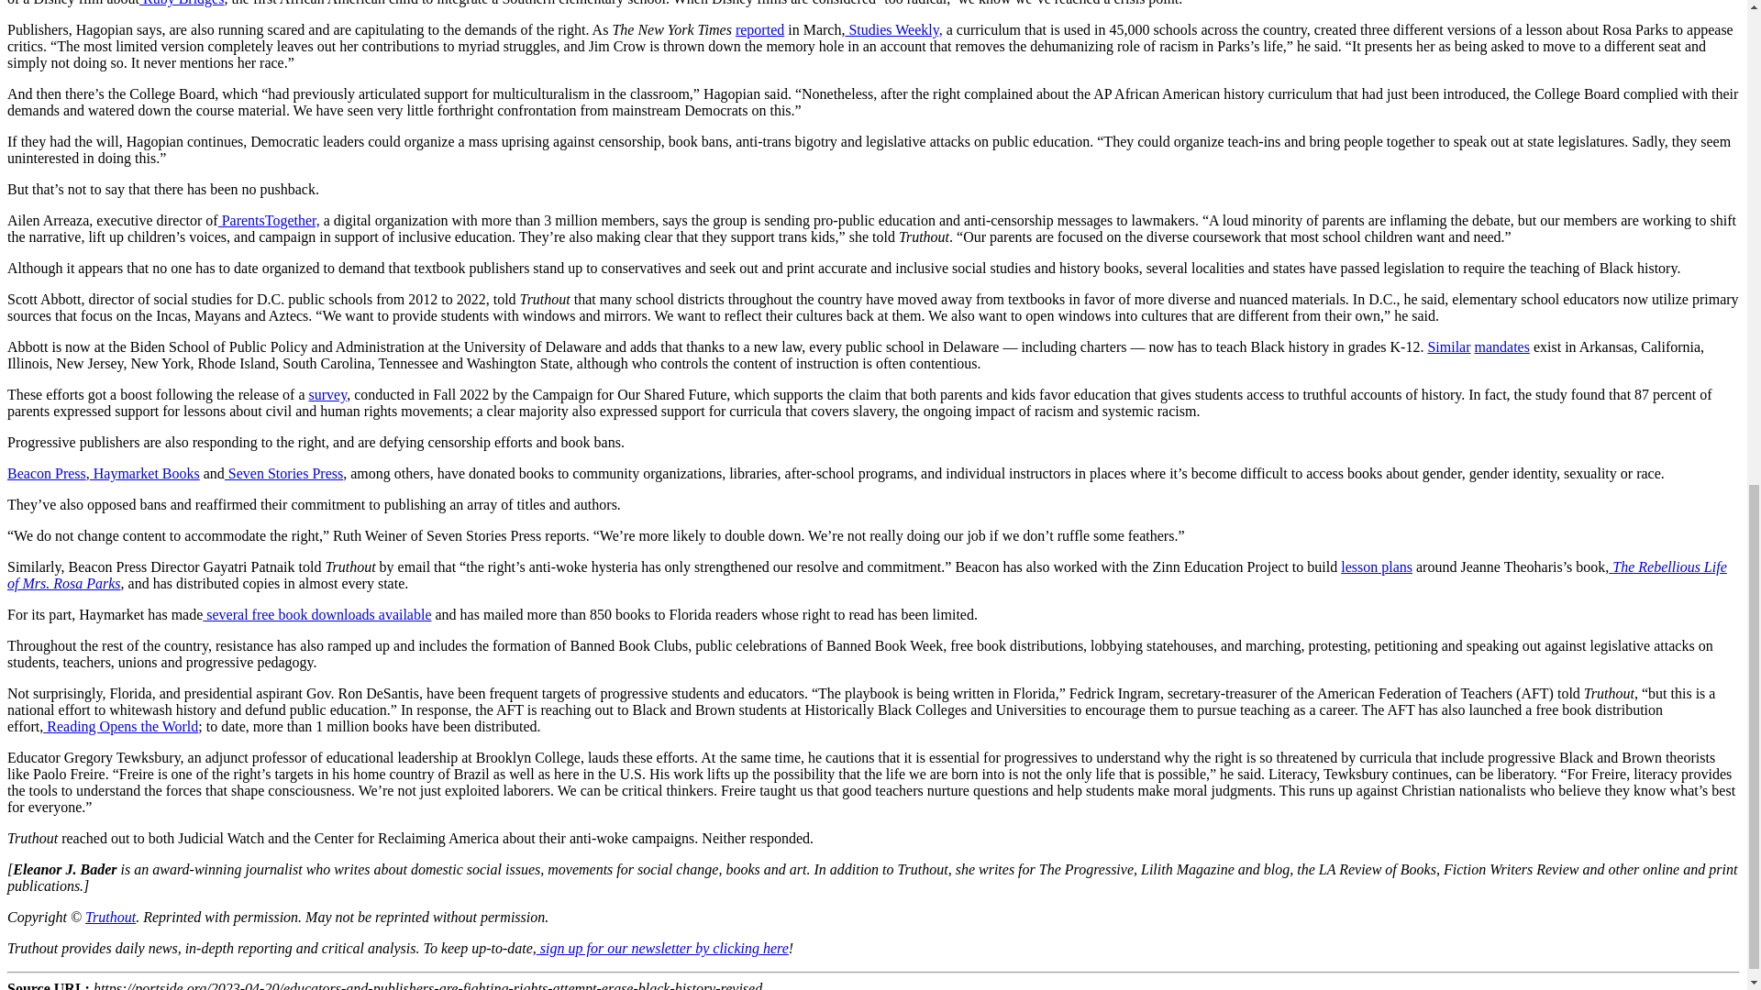  Describe the element at coordinates (46, 473) in the screenshot. I see `Beacon Press` at that location.